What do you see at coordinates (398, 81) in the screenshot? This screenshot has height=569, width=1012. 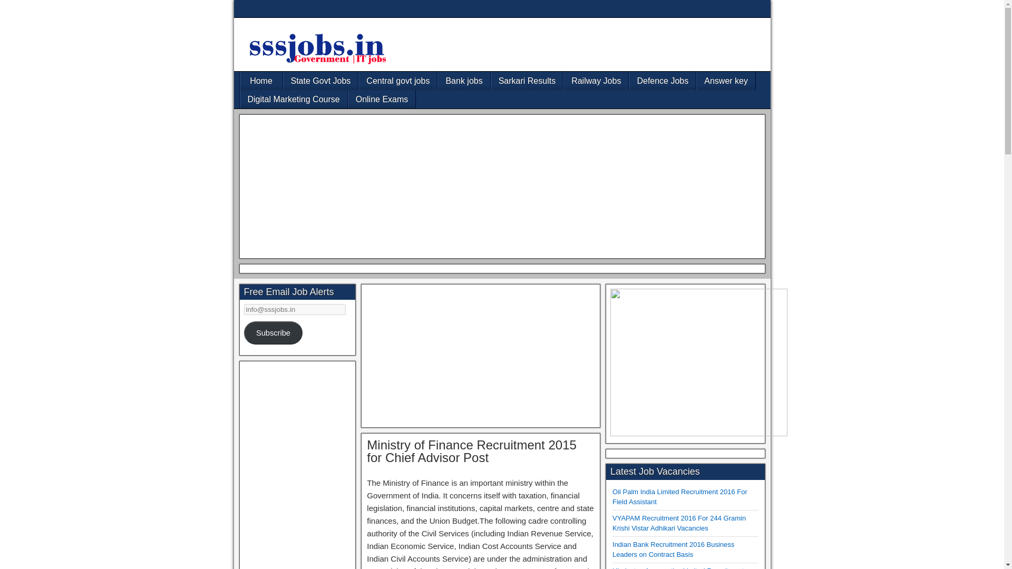 I see `Central govt jobs` at bounding box center [398, 81].